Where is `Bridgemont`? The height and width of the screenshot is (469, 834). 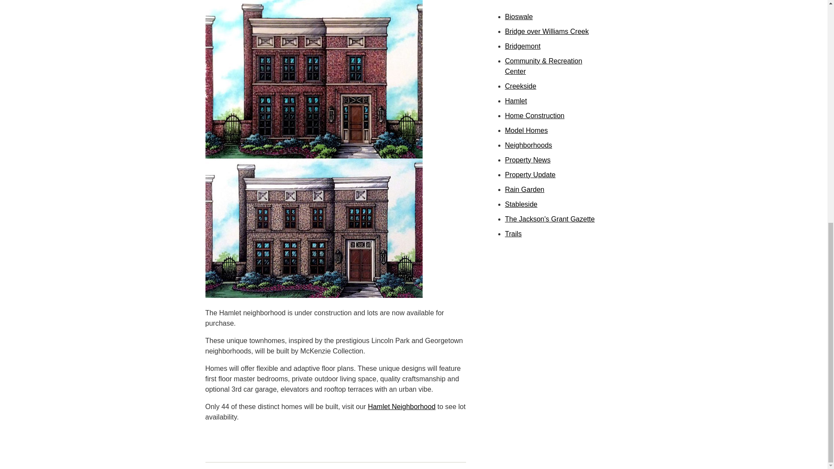
Bridgemont is located at coordinates (522, 46).